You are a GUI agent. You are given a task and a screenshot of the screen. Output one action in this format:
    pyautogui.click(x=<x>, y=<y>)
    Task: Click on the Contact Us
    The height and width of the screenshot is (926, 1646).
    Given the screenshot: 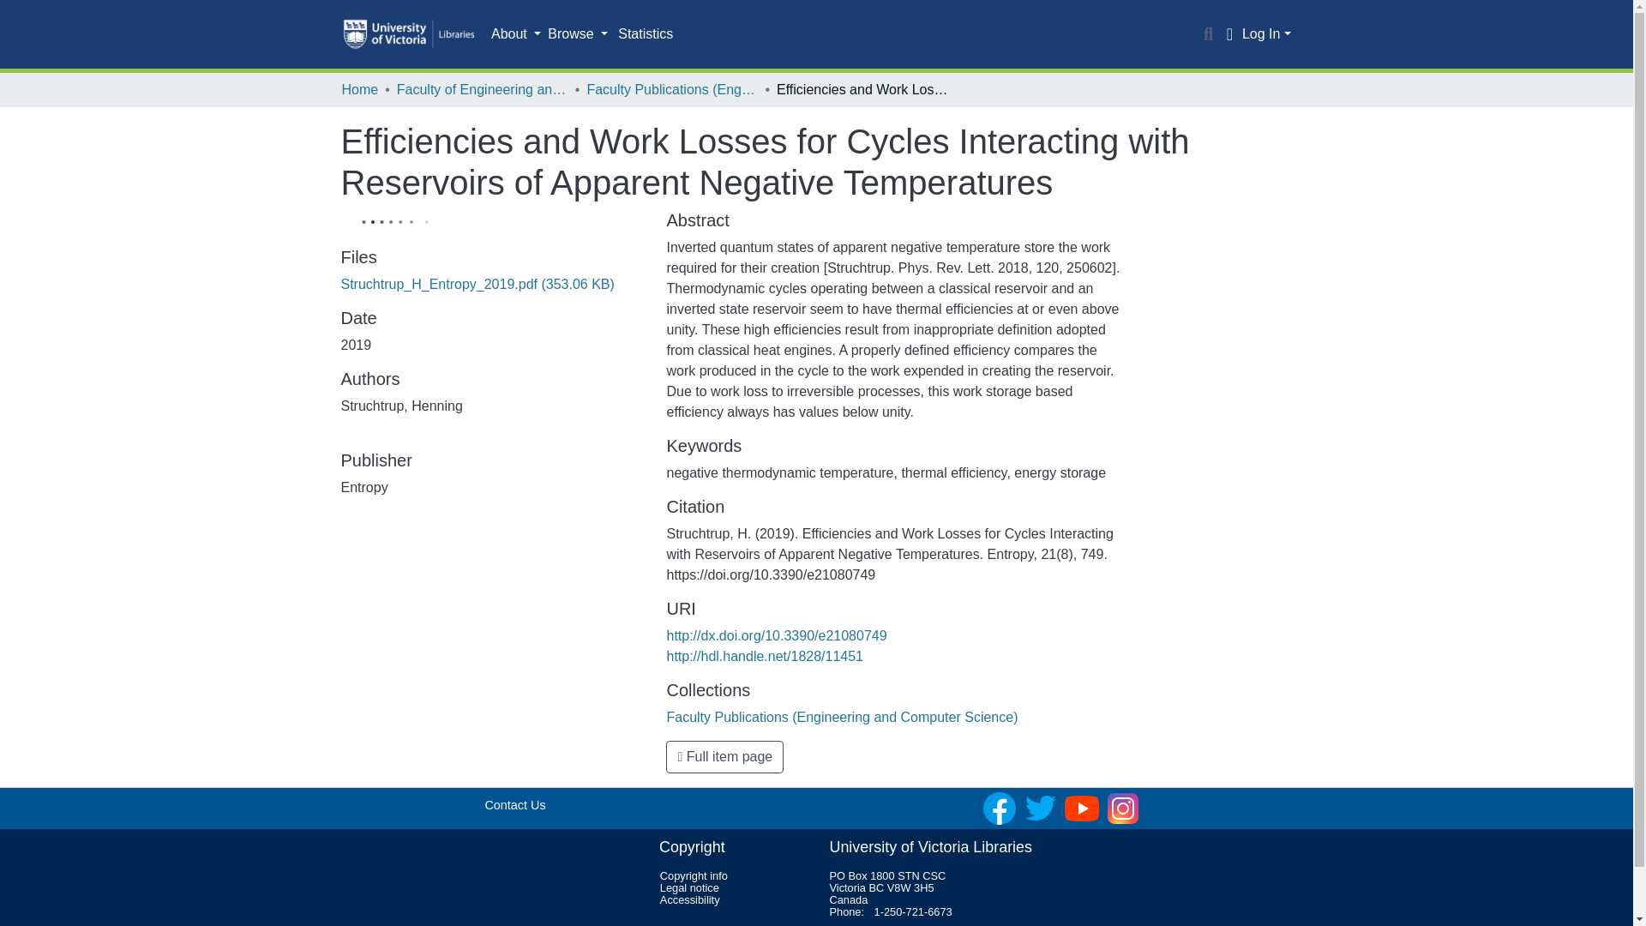 What is the action you would take?
    pyautogui.click(x=514, y=804)
    